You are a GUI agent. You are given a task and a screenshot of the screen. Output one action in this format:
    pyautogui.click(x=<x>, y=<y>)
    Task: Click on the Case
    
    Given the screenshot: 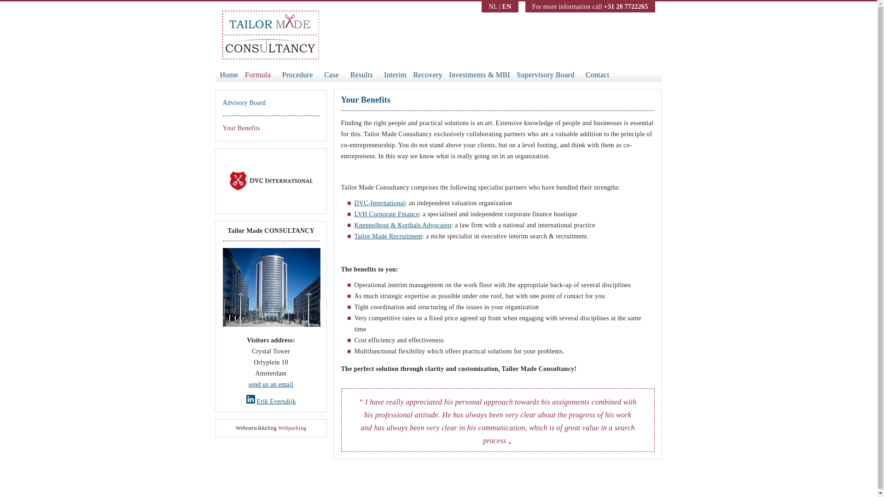 What is the action you would take?
    pyautogui.click(x=331, y=75)
    